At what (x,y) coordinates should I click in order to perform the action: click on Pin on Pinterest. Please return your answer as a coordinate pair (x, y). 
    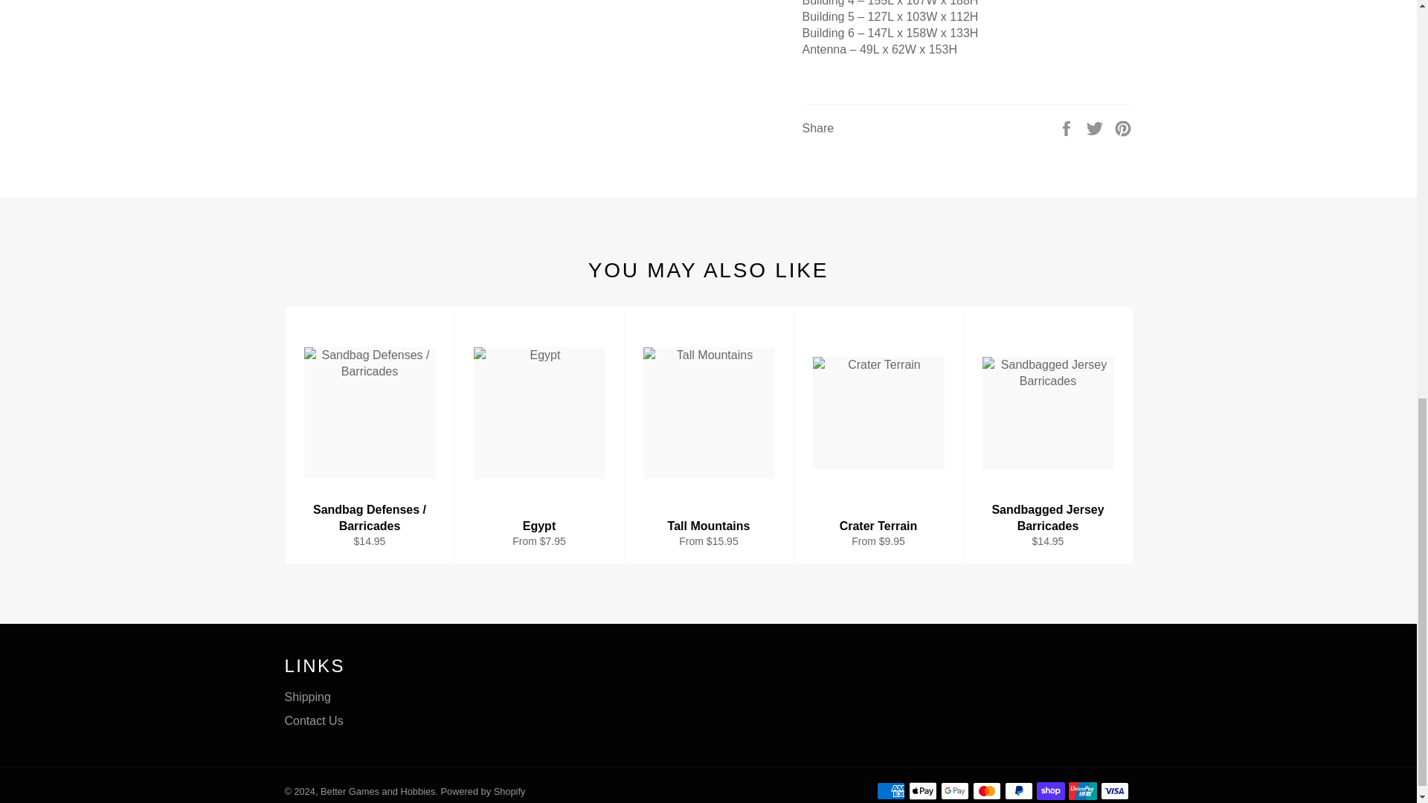
    Looking at the image, I should click on (1123, 128).